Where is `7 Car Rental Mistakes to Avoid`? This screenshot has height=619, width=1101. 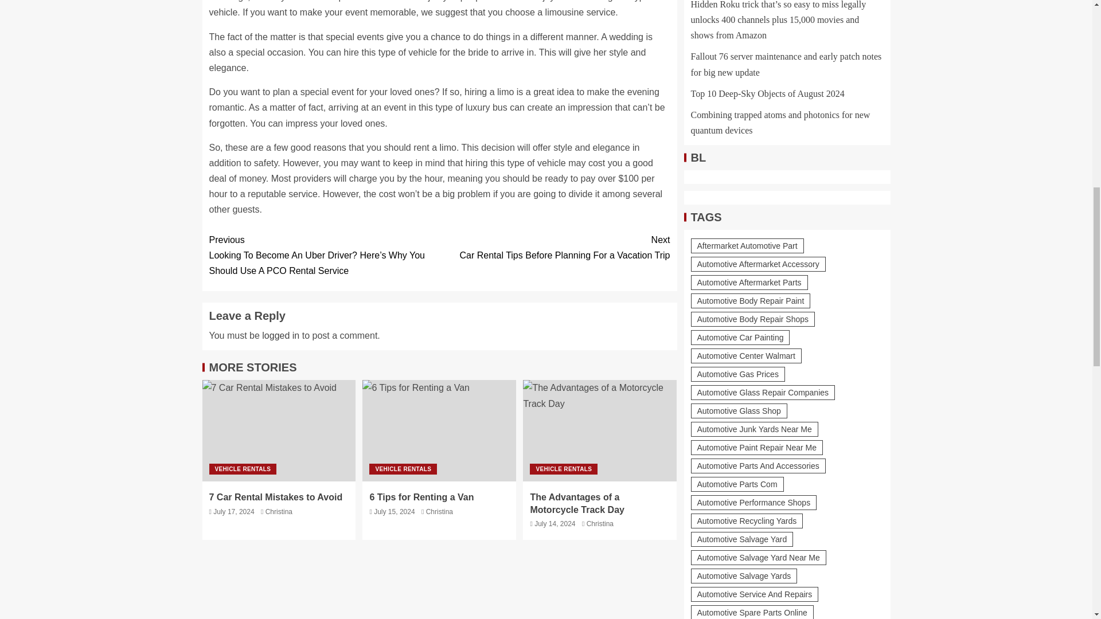 7 Car Rental Mistakes to Avoid is located at coordinates (554, 248).